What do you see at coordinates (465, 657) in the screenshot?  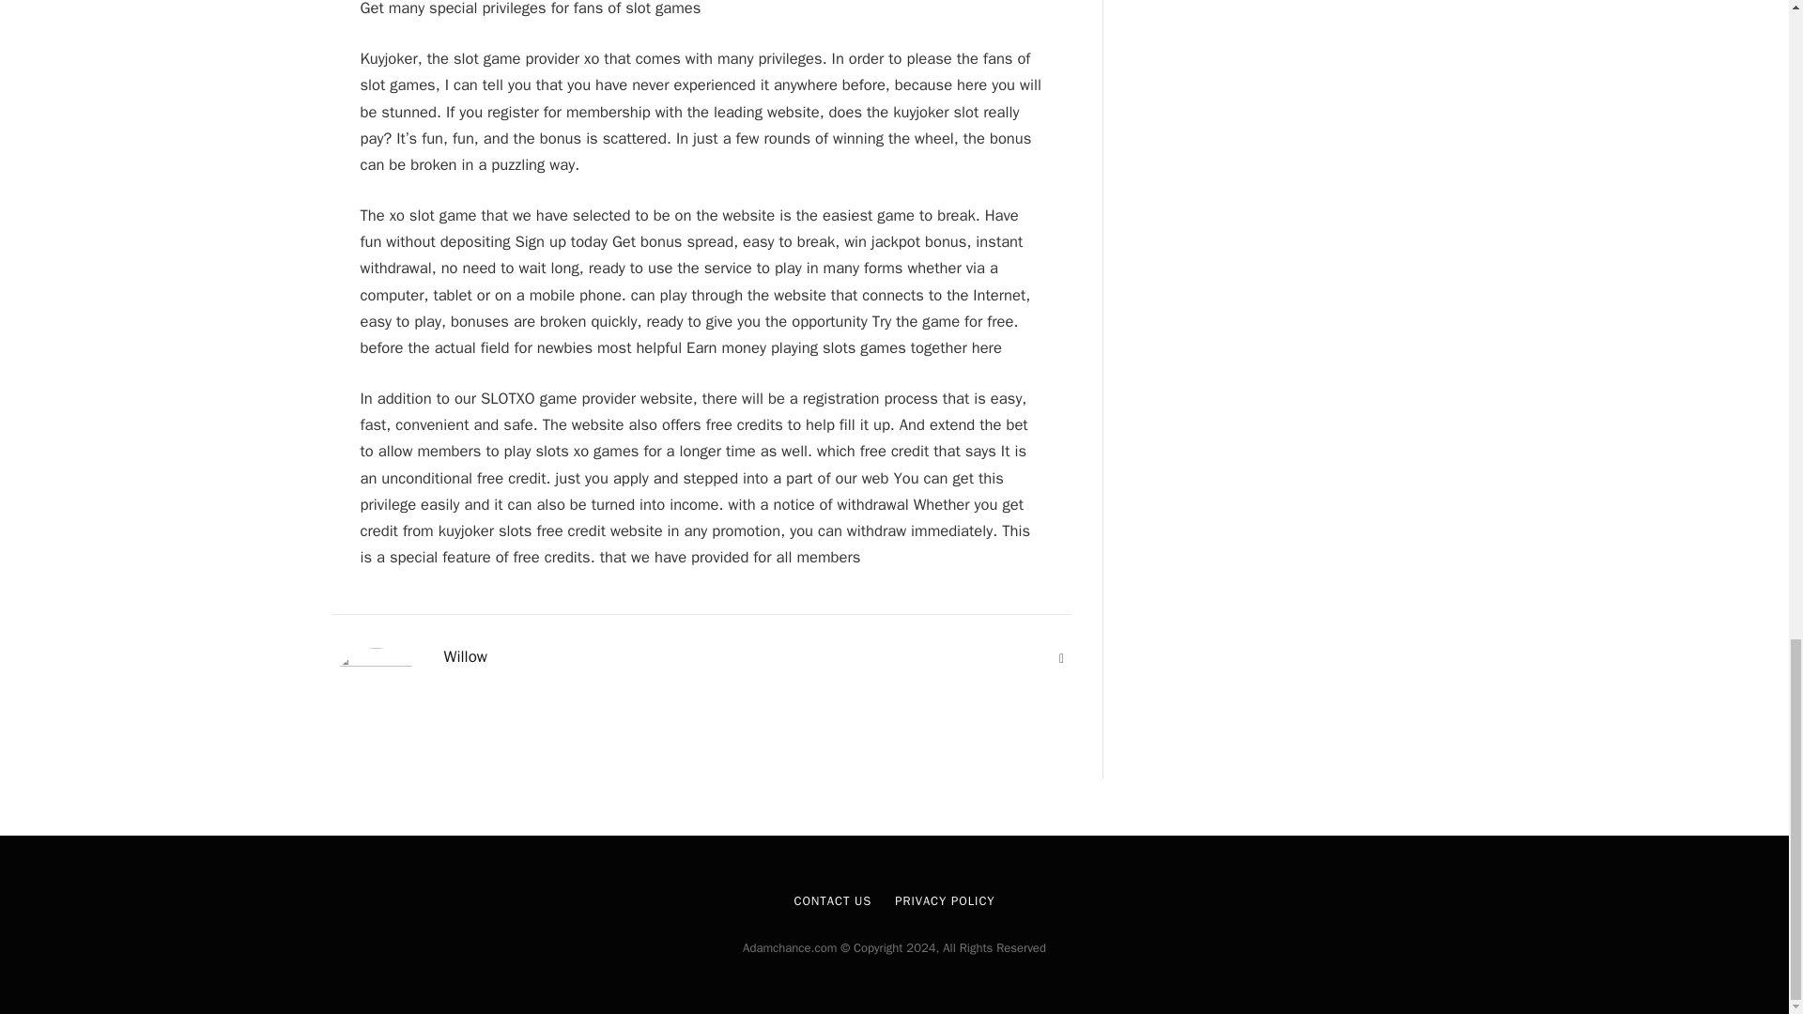 I see `Posts by Willow` at bounding box center [465, 657].